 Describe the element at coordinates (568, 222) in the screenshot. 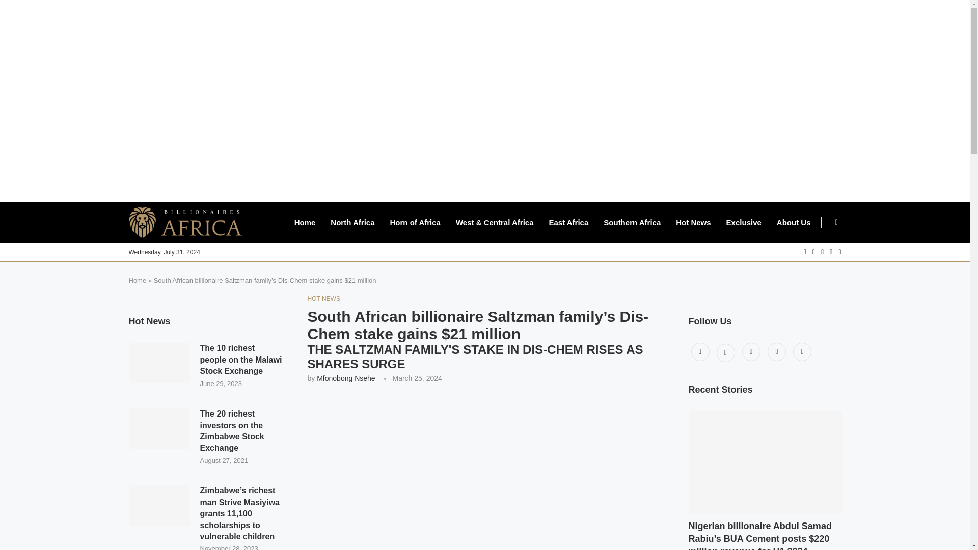

I see `East Africa` at that location.